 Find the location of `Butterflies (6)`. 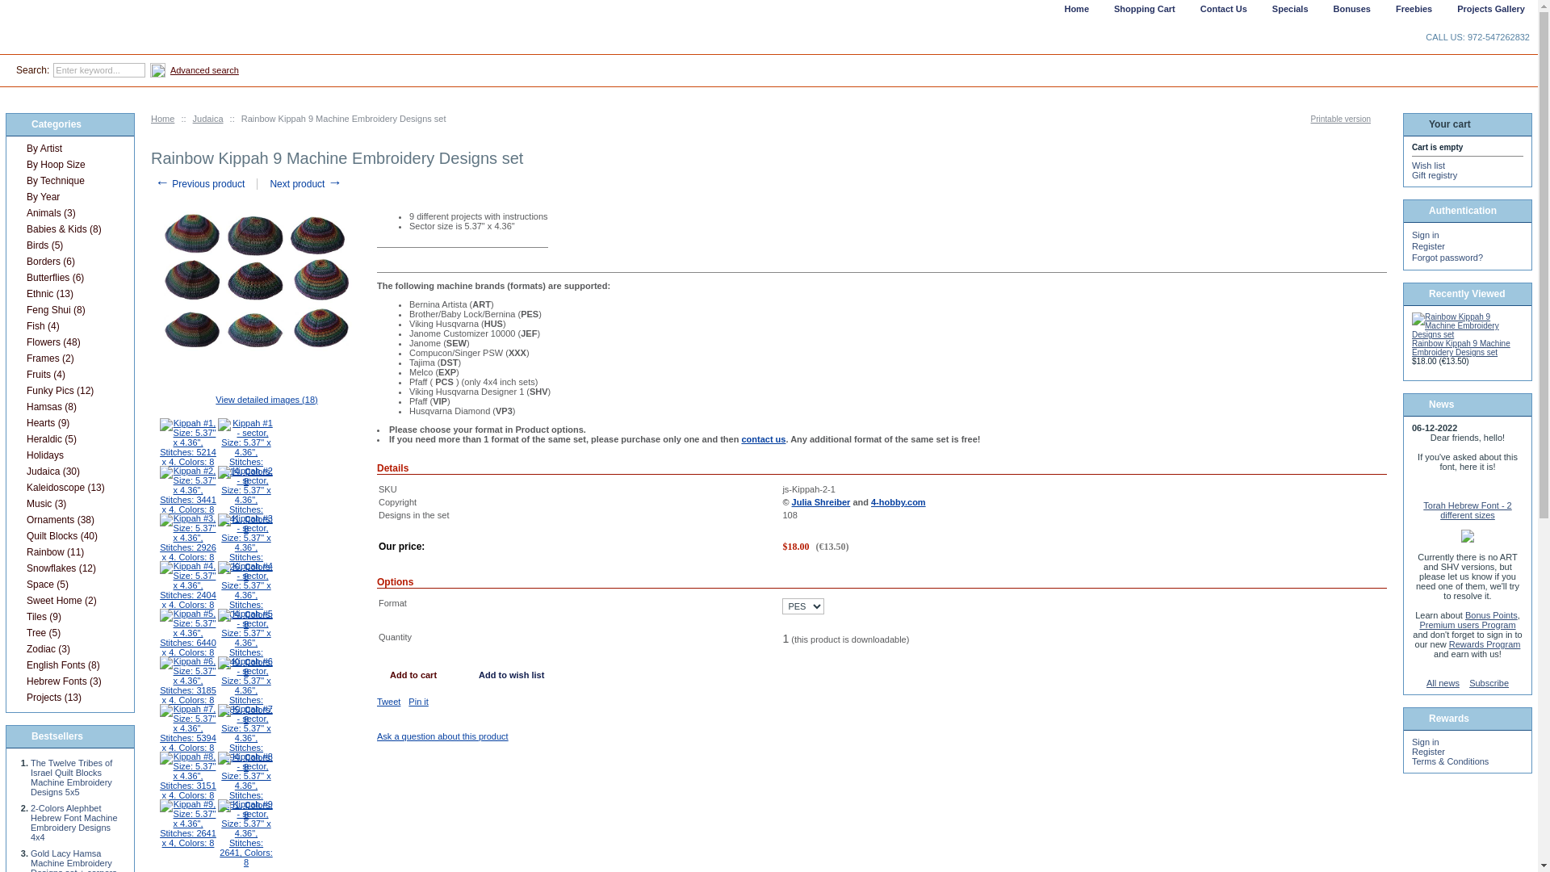

Butterflies (6) is located at coordinates (69, 278).